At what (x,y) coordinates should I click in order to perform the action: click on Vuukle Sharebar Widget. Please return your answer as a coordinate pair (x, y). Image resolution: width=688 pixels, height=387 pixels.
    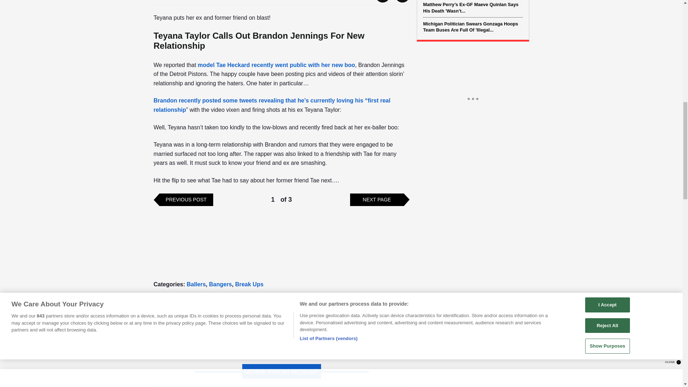
    Looking at the image, I should click on (281, 300).